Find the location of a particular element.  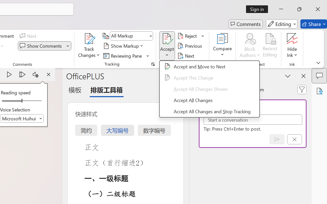

&Accept is located at coordinates (209, 89).